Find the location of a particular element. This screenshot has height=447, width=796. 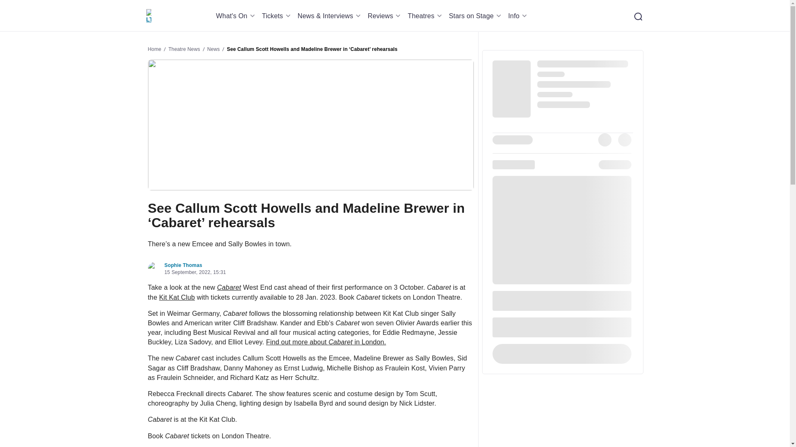

Home is located at coordinates (148, 16).